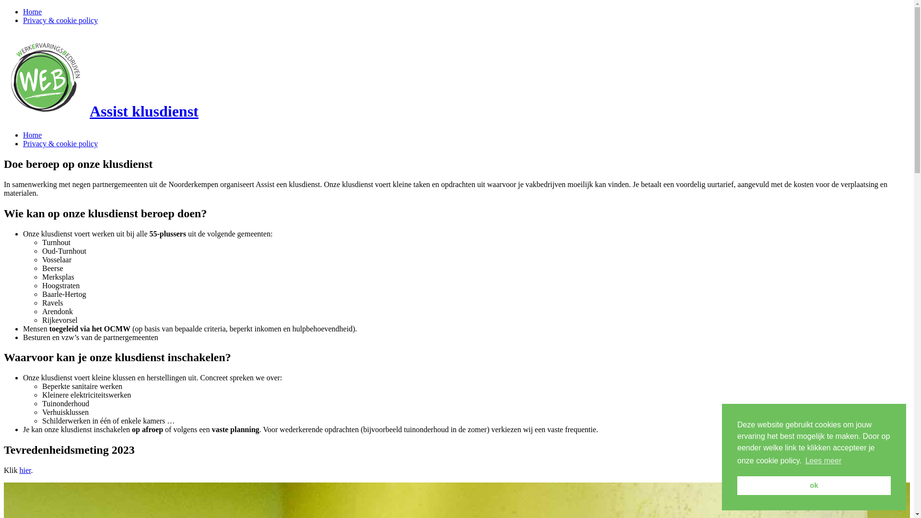 Image resolution: width=921 pixels, height=518 pixels. What do you see at coordinates (60, 20) in the screenshot?
I see `Privacy & cookie policy` at bounding box center [60, 20].